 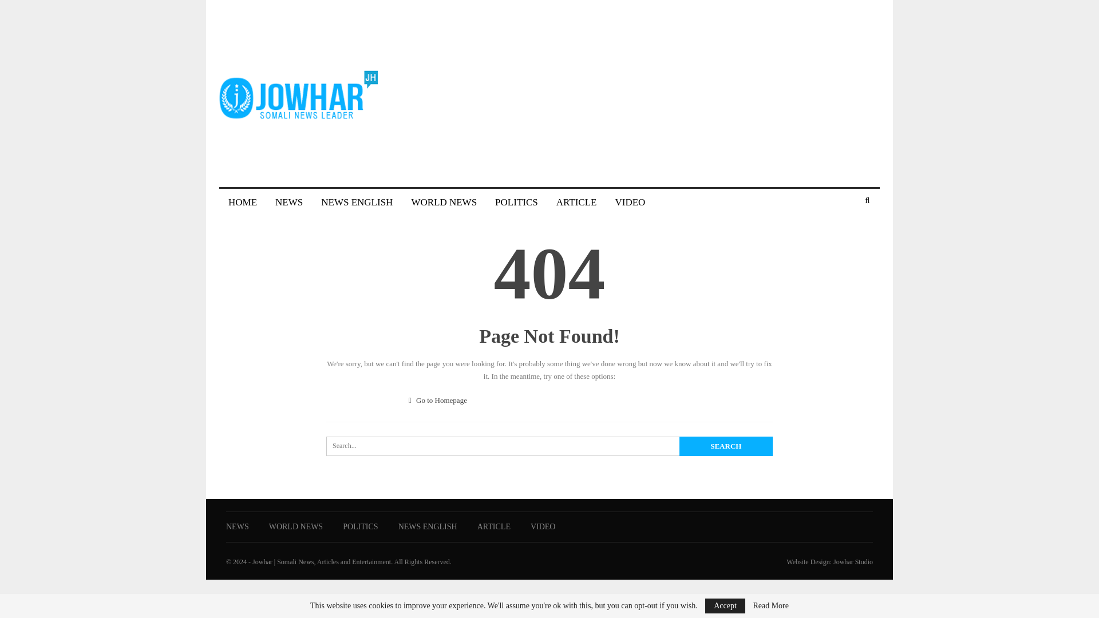 I want to click on Jowhar Studio, so click(x=853, y=562).